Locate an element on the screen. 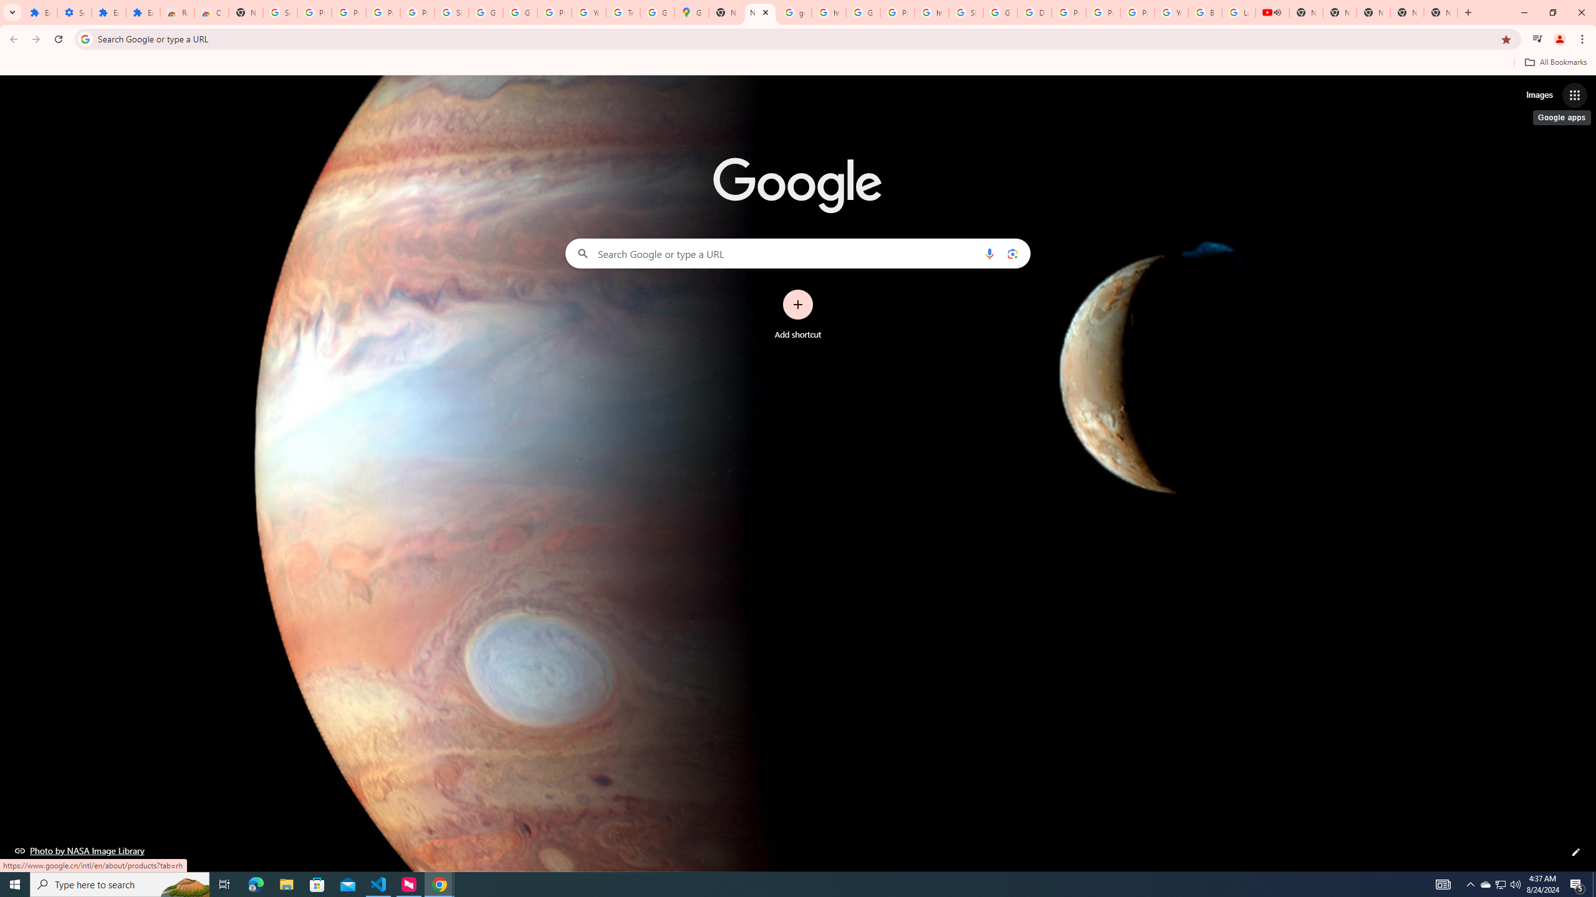 The image size is (1596, 897). Extensions is located at coordinates (108, 12).